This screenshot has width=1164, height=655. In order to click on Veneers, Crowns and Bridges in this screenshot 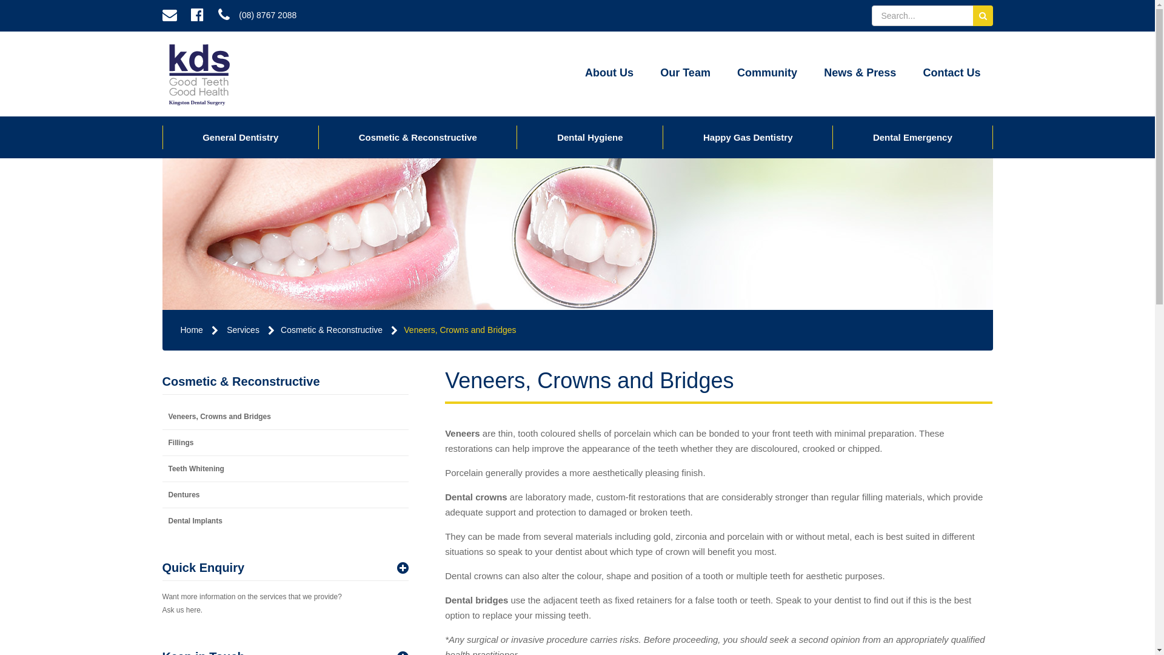, I will do `click(286, 417)`.